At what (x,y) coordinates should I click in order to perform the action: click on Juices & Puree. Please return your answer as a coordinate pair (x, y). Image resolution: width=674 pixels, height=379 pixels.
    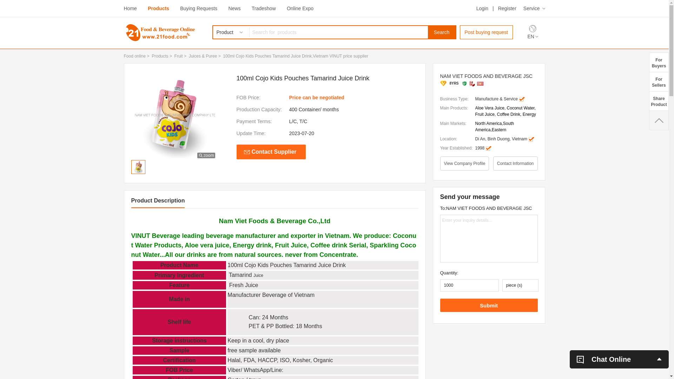
    Looking at the image, I should click on (203, 56).